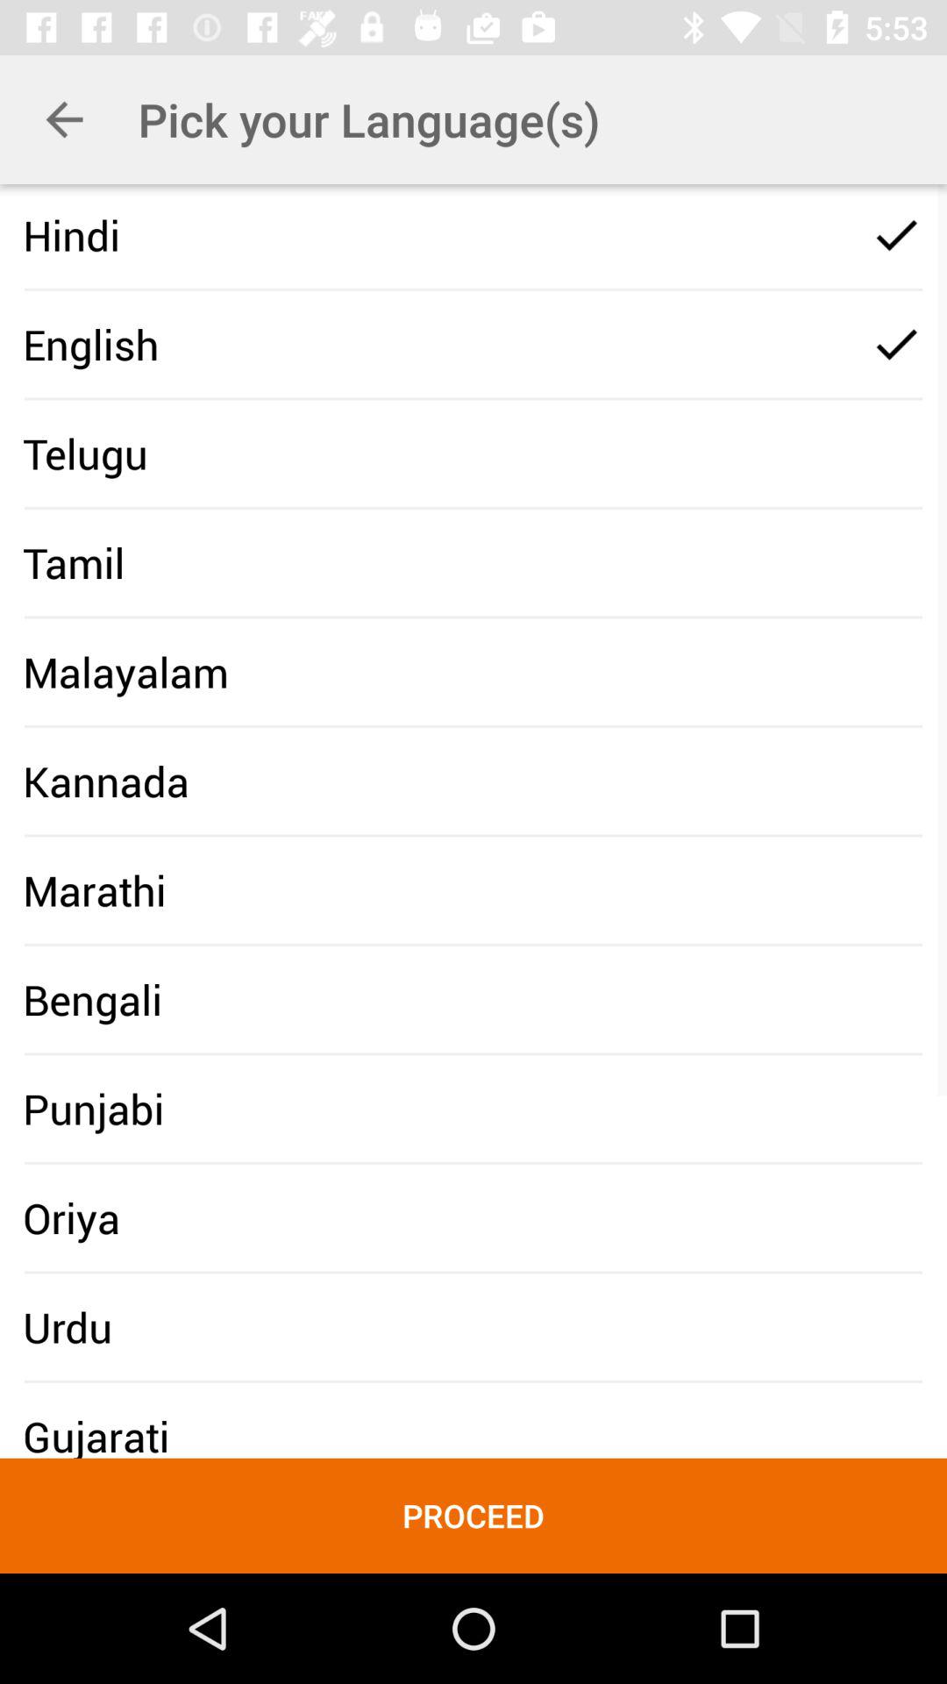 The height and width of the screenshot is (1684, 947). What do you see at coordinates (68, 1327) in the screenshot?
I see `swipe to the urdu item` at bounding box center [68, 1327].